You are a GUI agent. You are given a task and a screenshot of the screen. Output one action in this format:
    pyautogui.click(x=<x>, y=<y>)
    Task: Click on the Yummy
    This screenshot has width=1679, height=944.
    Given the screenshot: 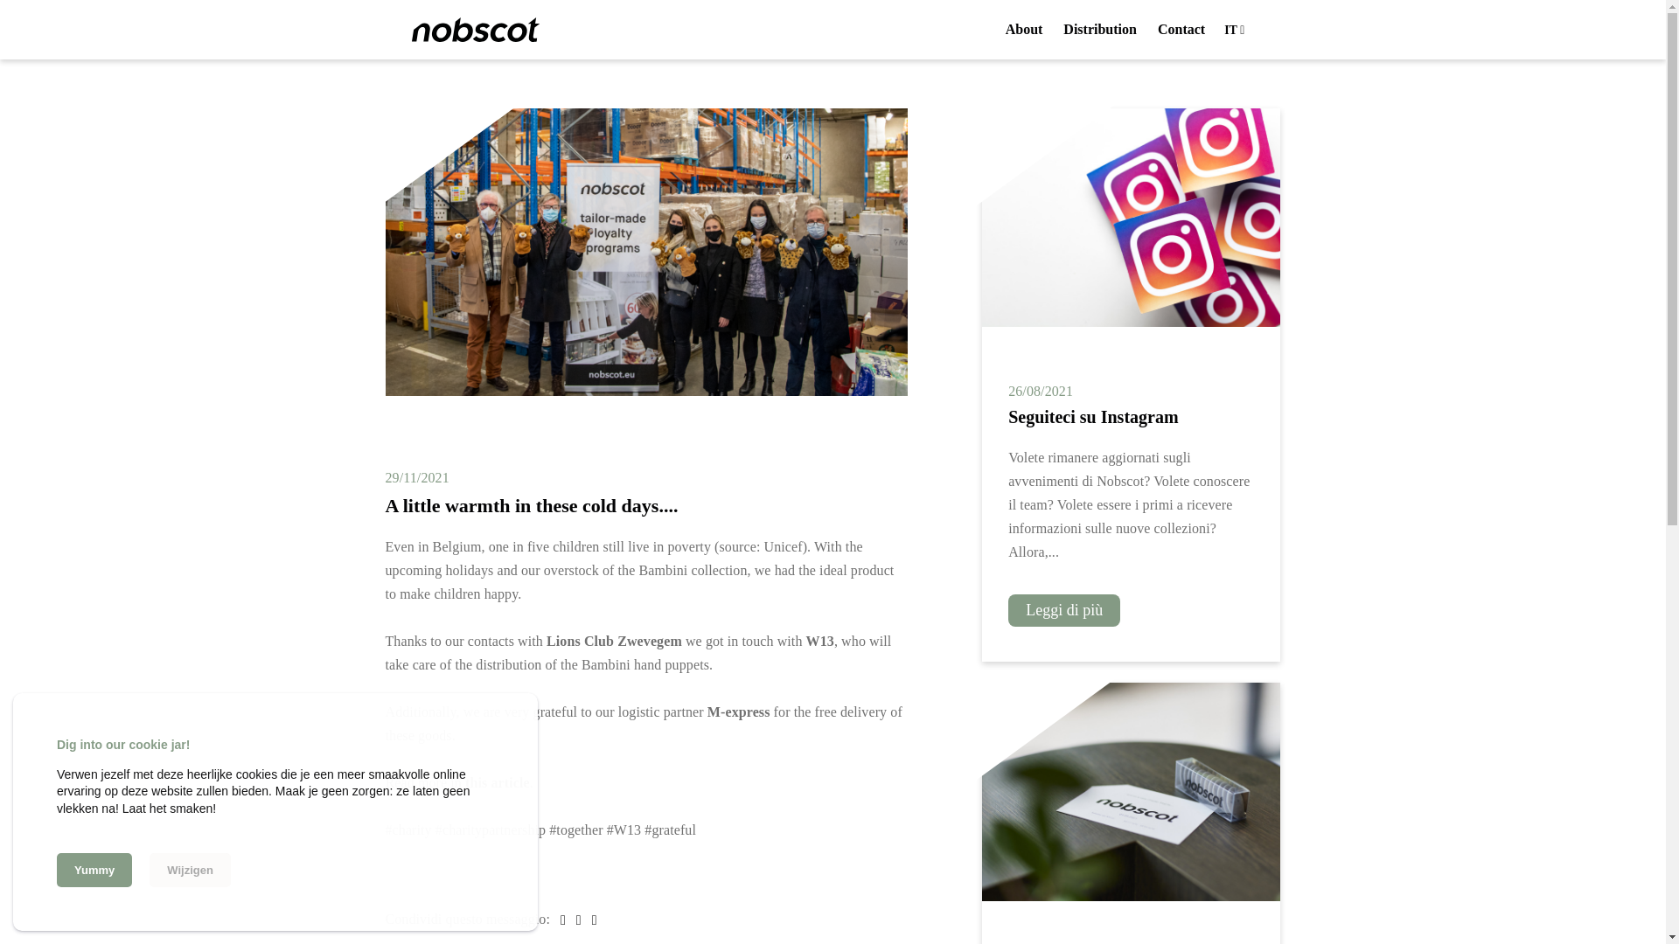 What is the action you would take?
    pyautogui.click(x=94, y=871)
    